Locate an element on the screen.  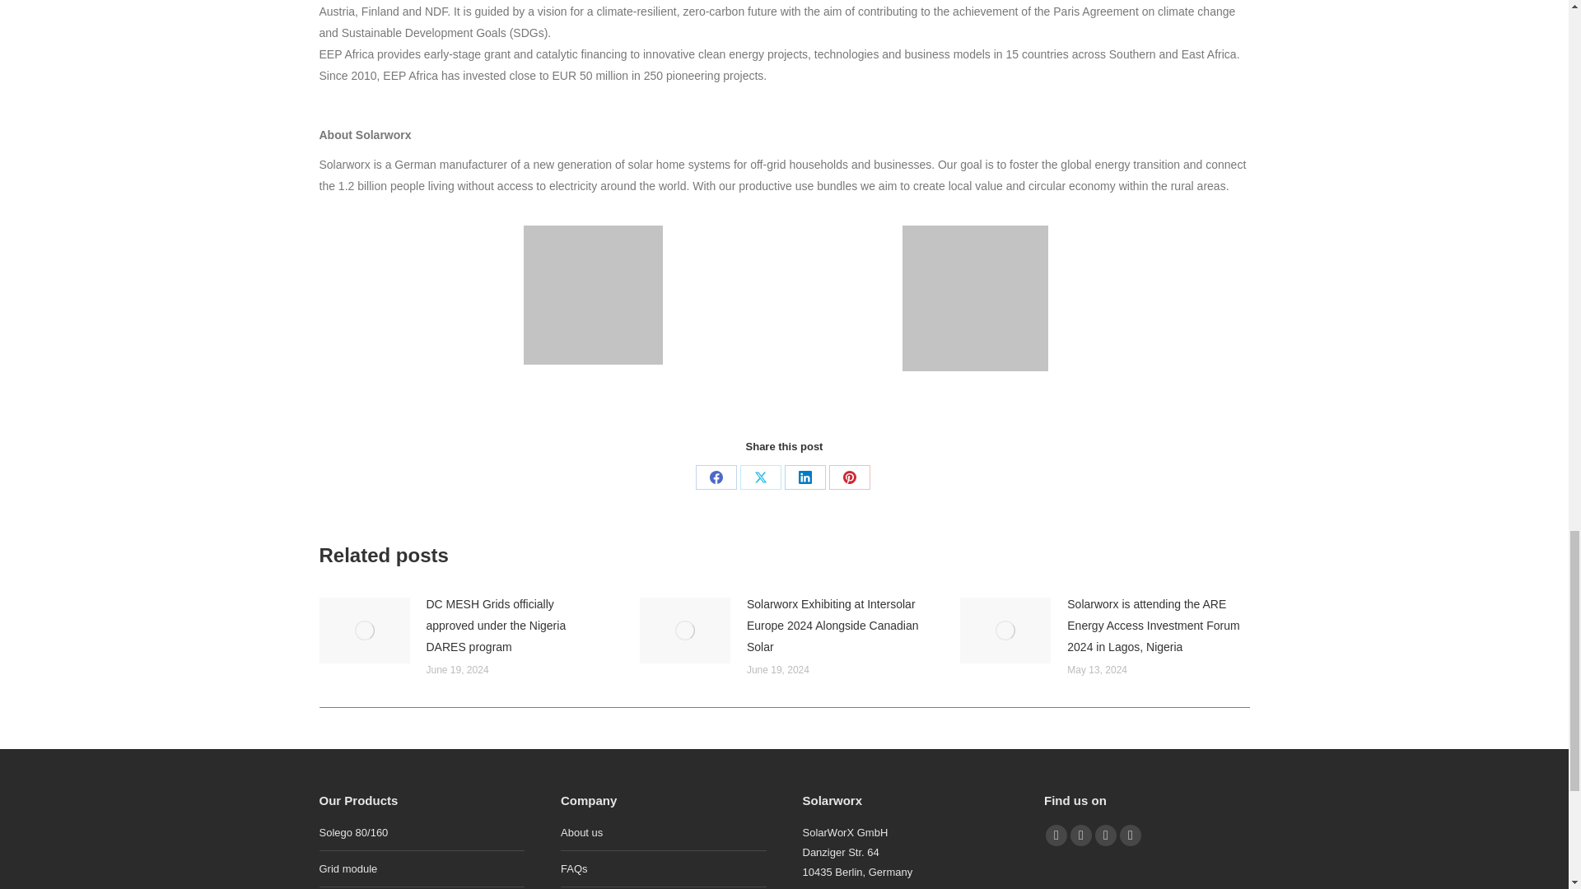
YouTube page opens in new window is located at coordinates (1080, 835).